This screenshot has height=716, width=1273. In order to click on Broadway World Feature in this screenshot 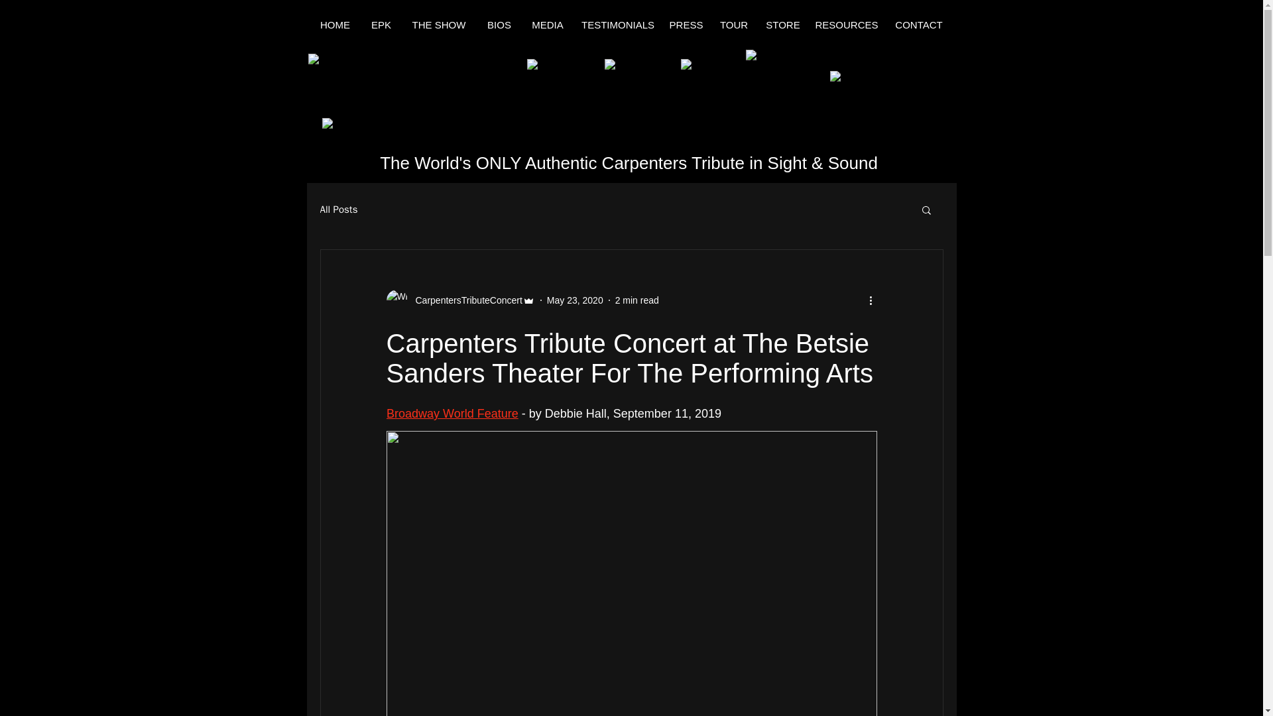, I will do `click(452, 414)`.